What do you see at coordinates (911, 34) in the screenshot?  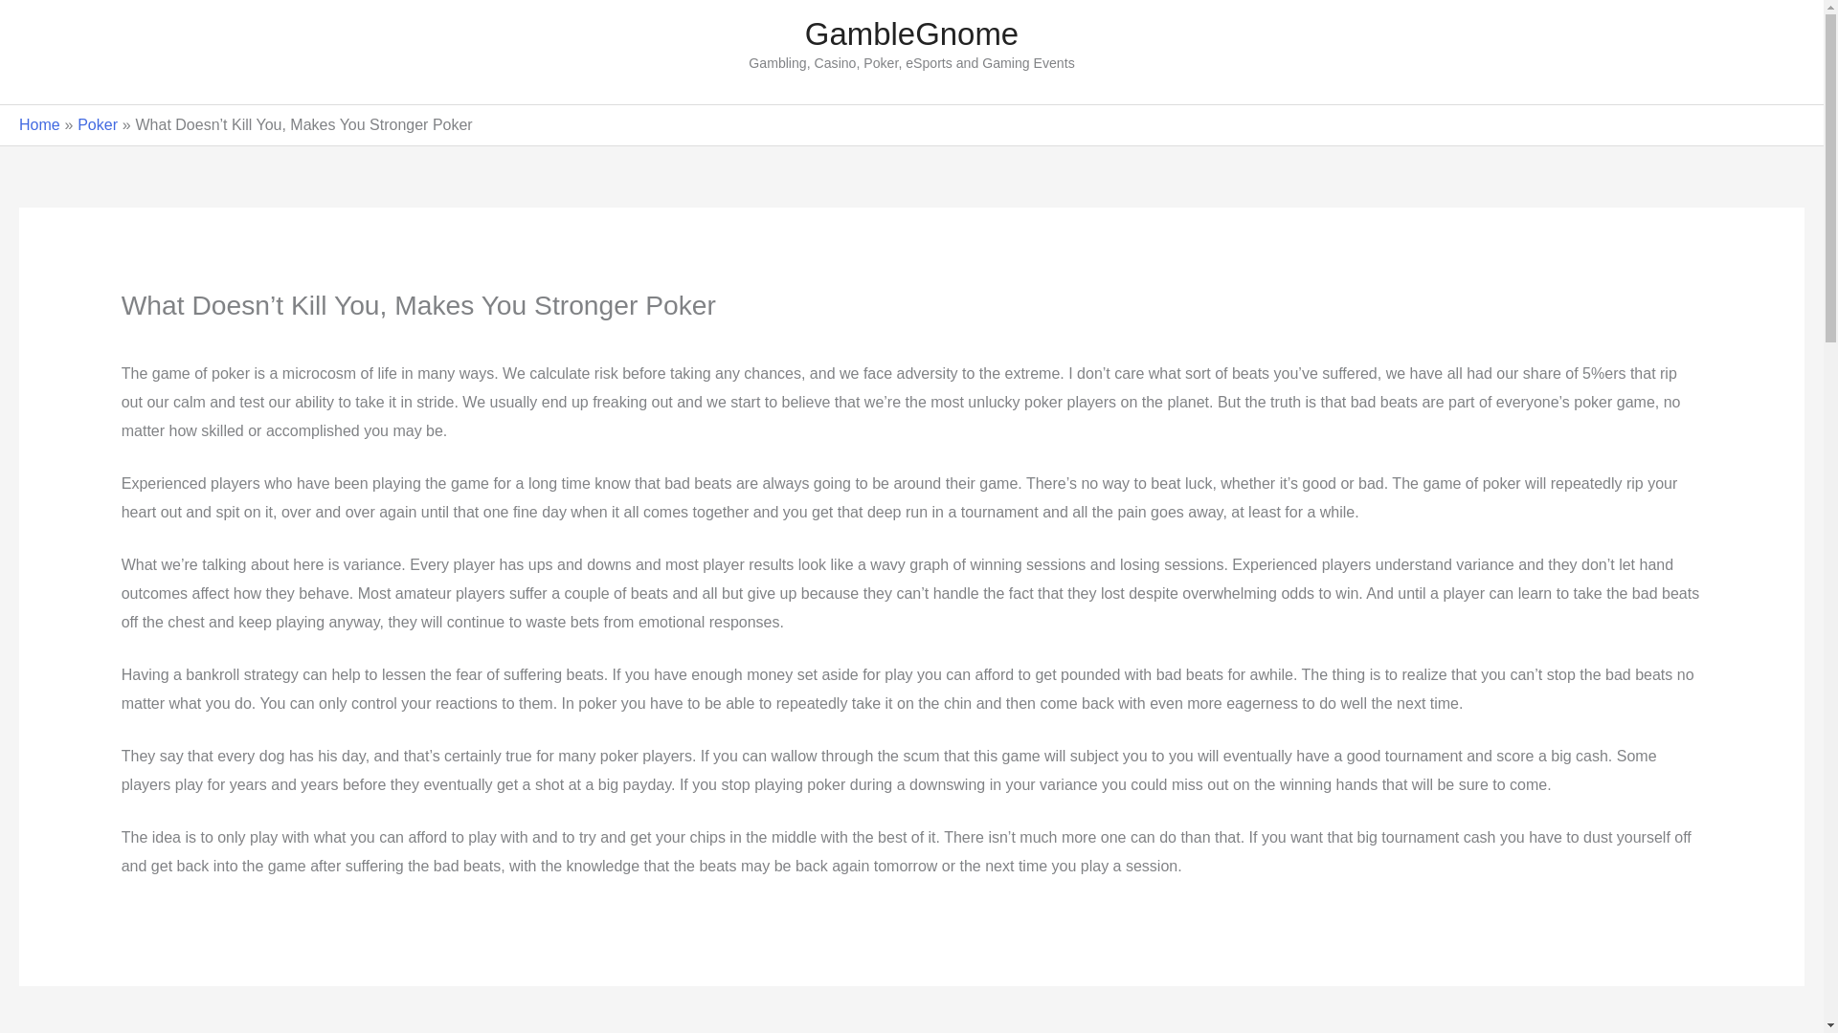 I see `Home` at bounding box center [911, 34].